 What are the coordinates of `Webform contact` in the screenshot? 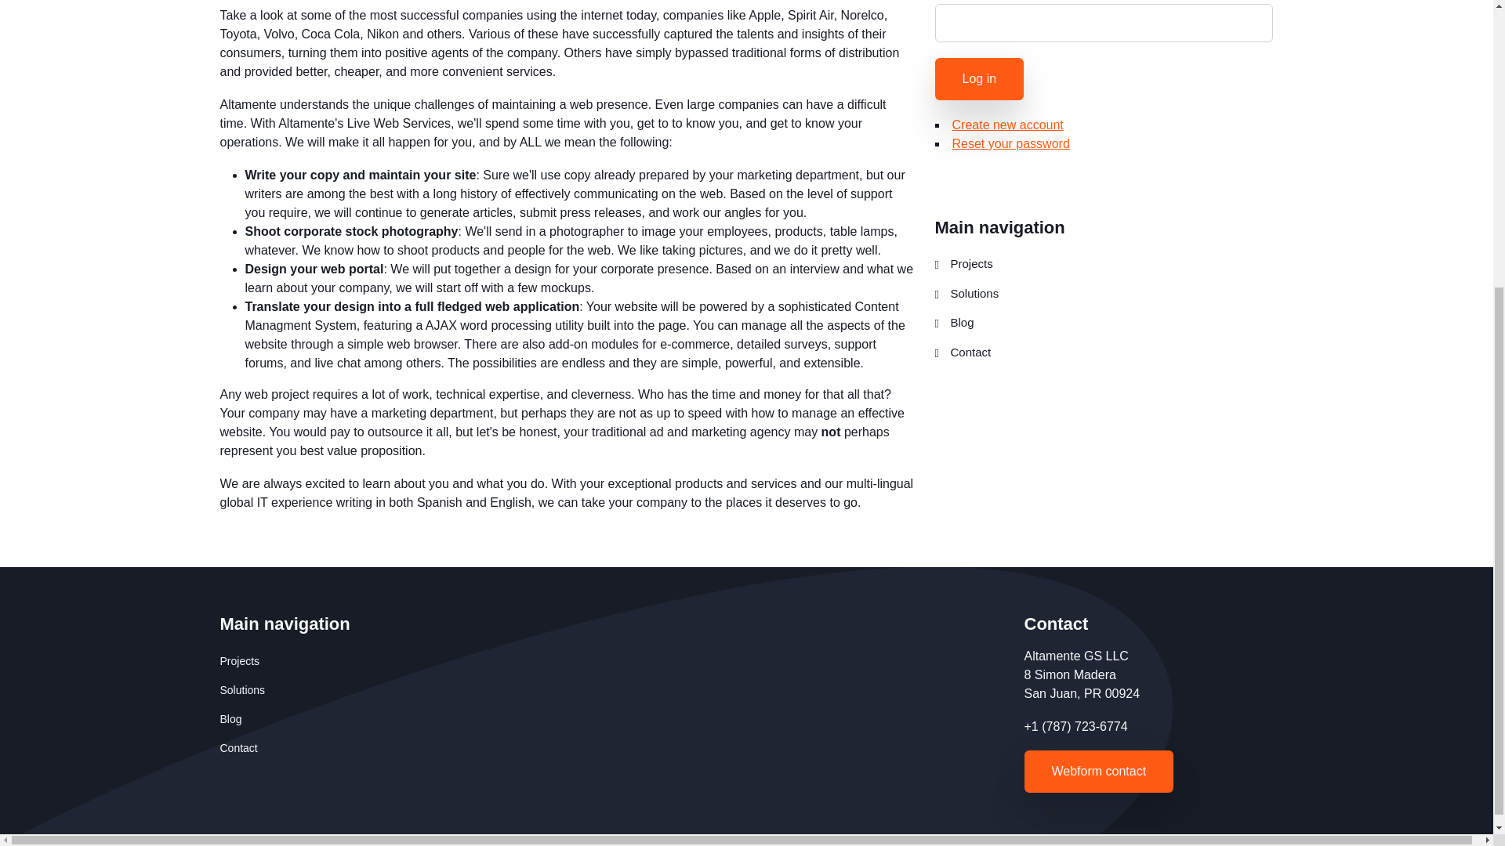 It's located at (1098, 771).